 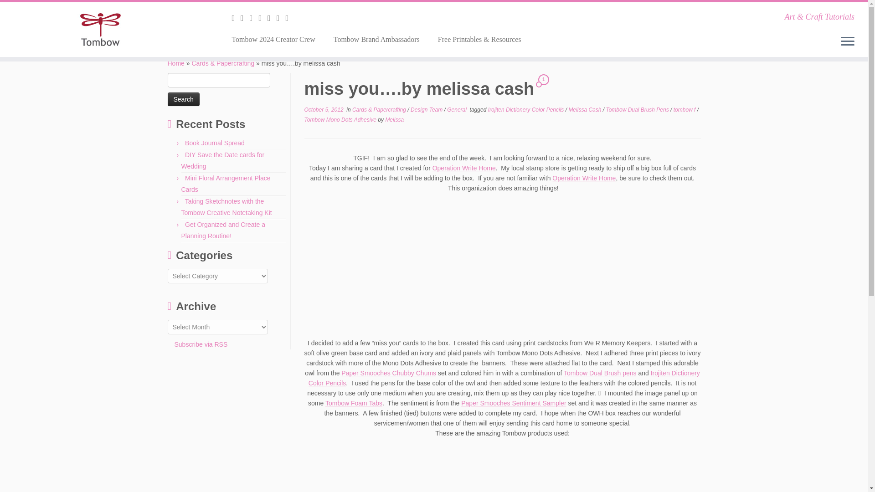 I want to click on Search, so click(x=183, y=99).